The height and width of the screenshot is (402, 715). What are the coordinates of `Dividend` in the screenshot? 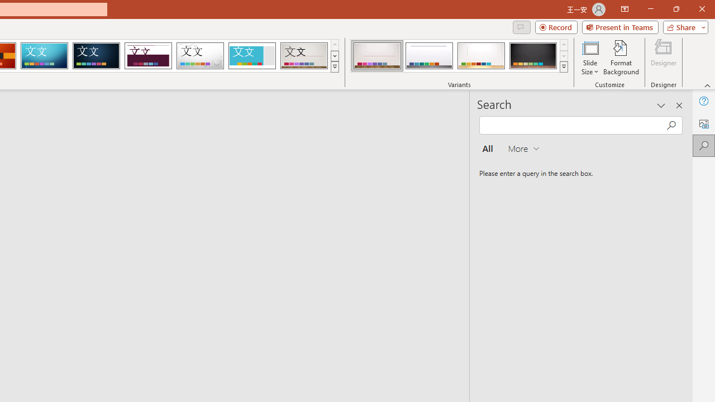 It's located at (148, 56).